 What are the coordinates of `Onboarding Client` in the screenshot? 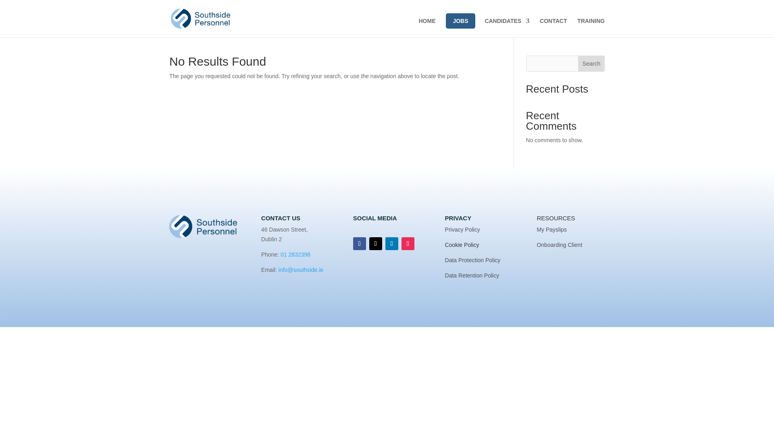 It's located at (559, 245).